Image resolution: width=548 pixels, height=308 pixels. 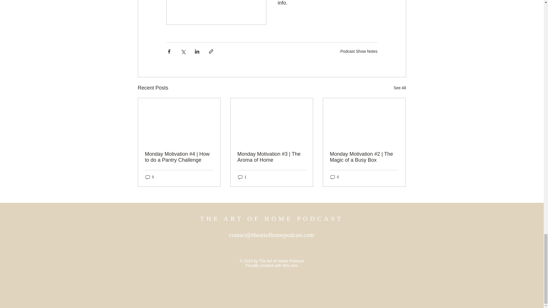 I want to click on Podcast Show Notes, so click(x=359, y=51).